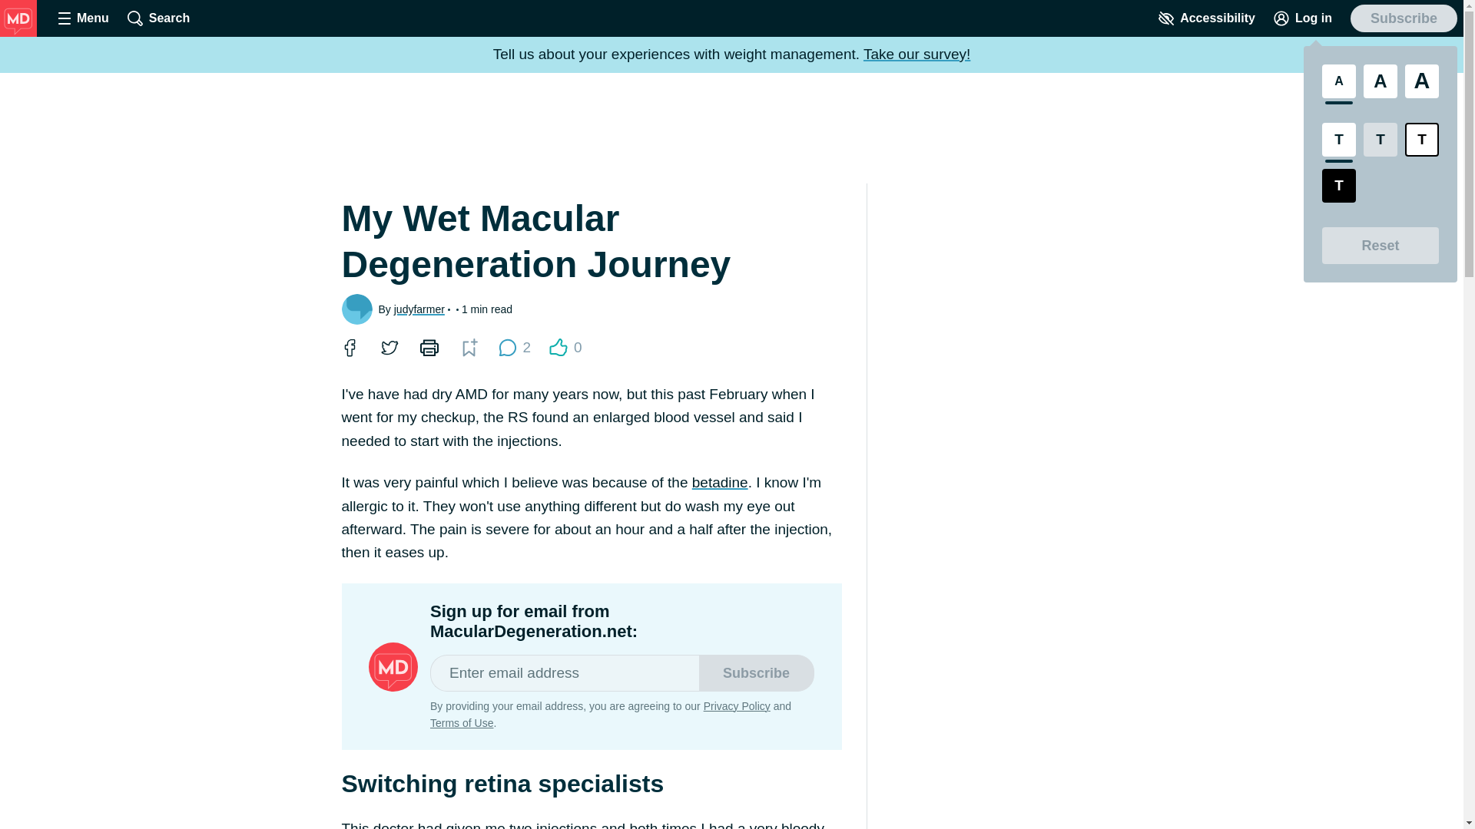  Describe the element at coordinates (1302, 18) in the screenshot. I see `Log in` at that location.